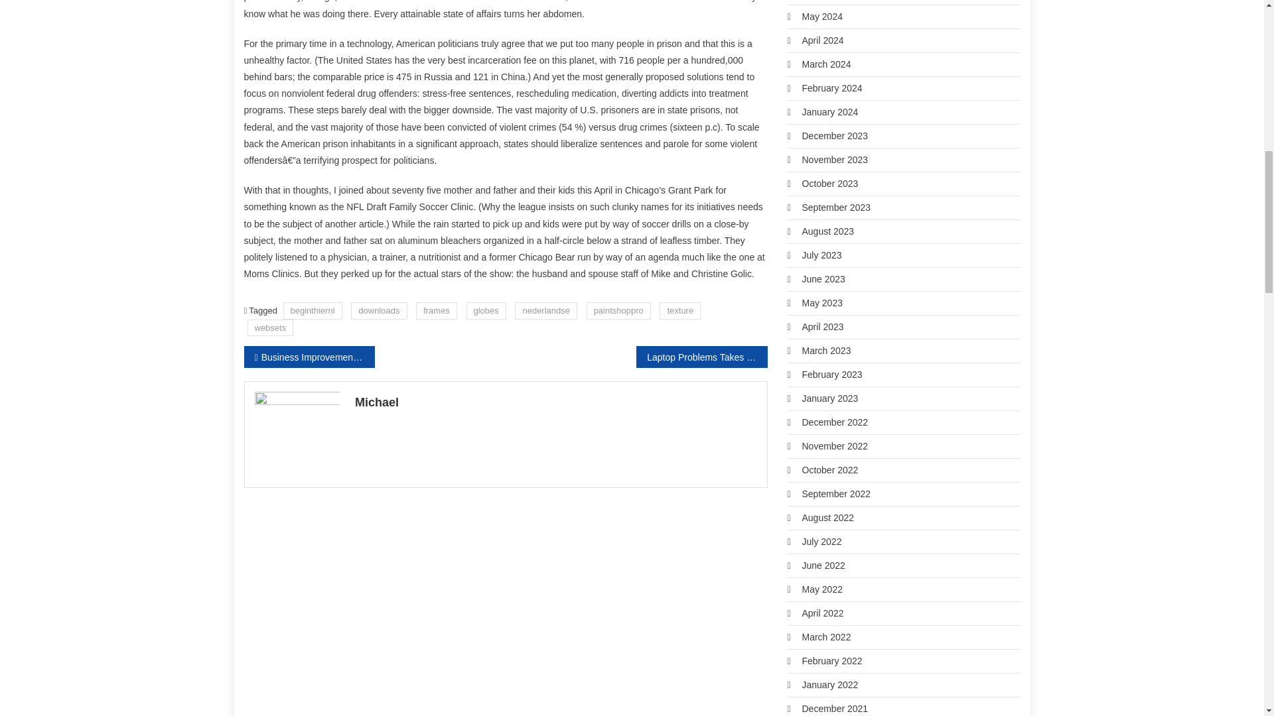 The width and height of the screenshot is (1274, 716). I want to click on Michael, so click(556, 402).